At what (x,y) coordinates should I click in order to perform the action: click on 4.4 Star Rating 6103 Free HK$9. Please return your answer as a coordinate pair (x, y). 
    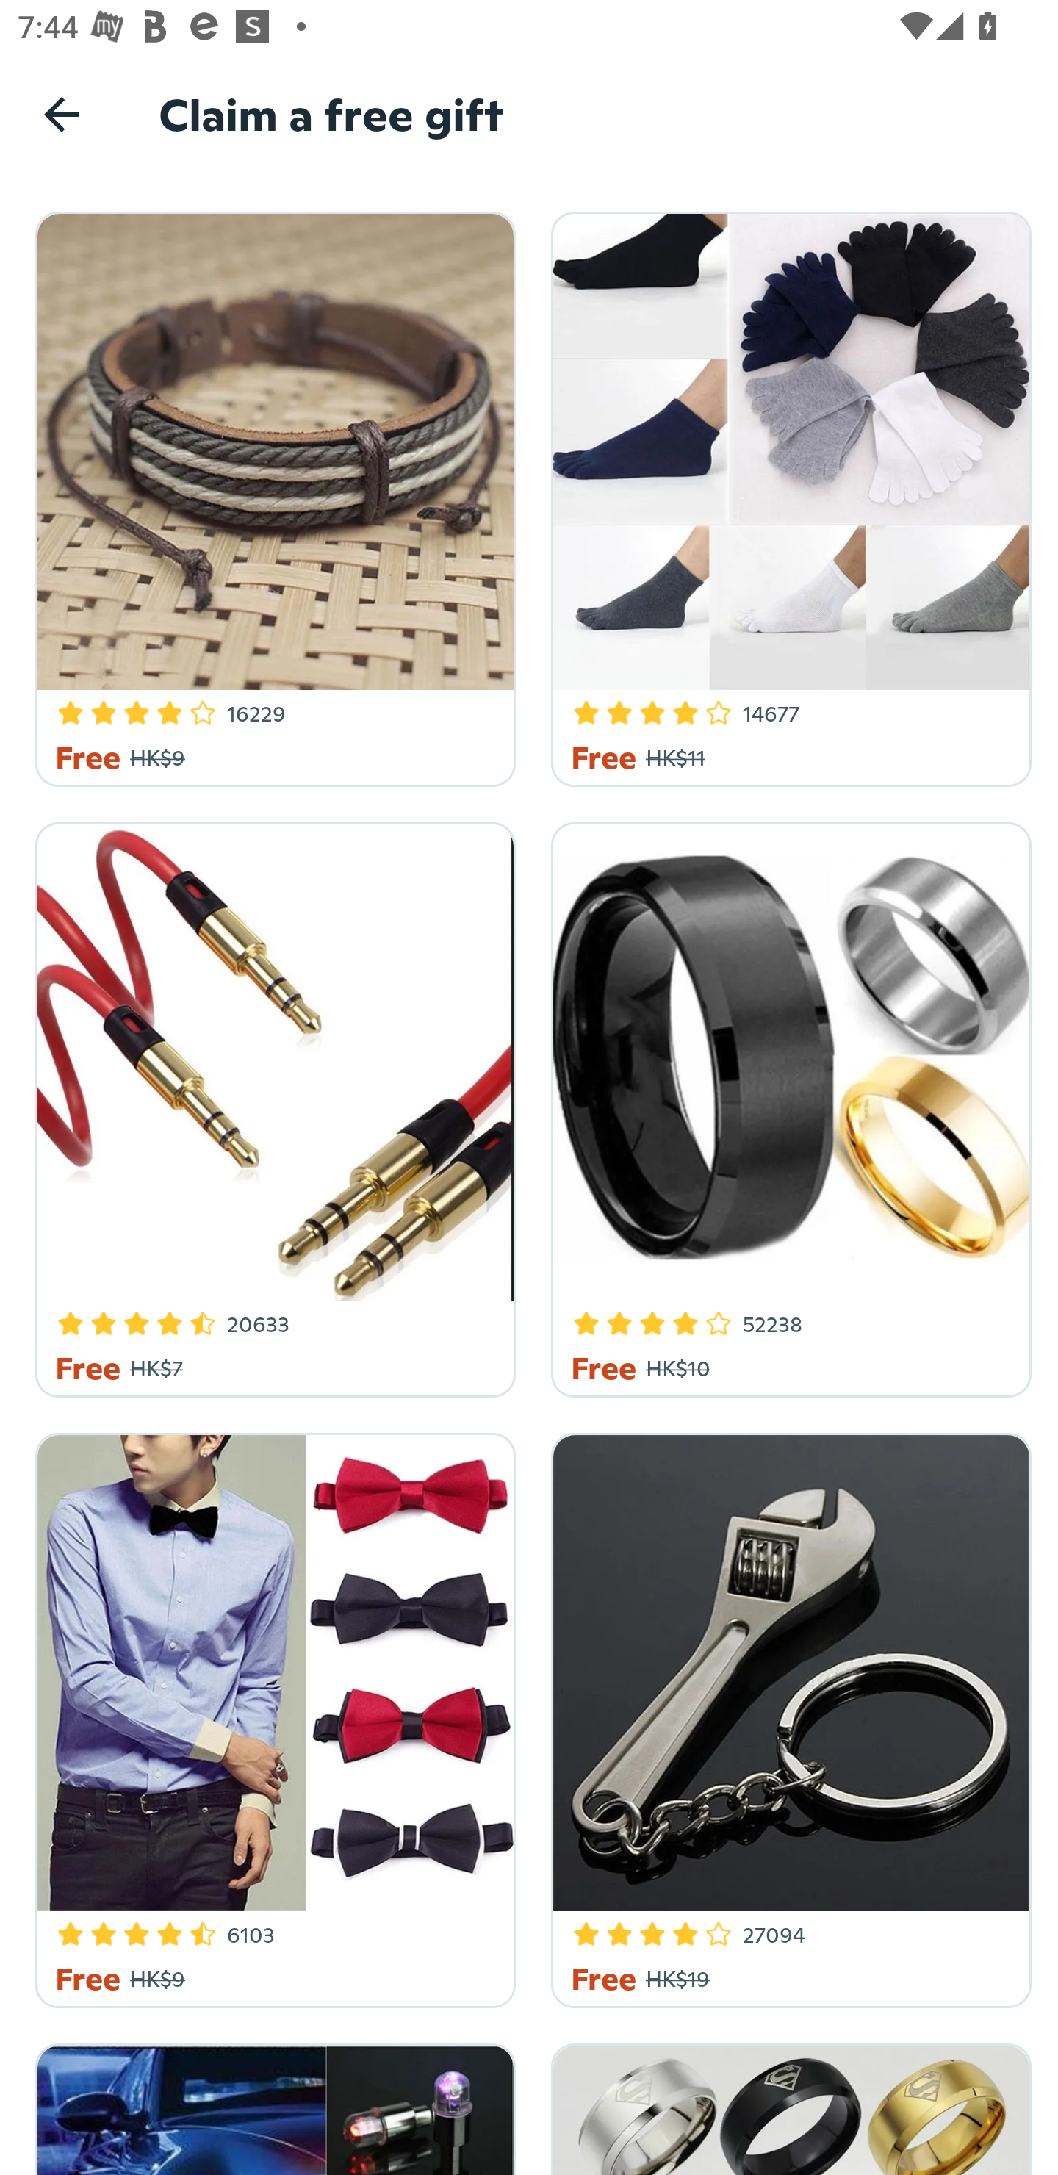
    Looking at the image, I should click on (271, 1716).